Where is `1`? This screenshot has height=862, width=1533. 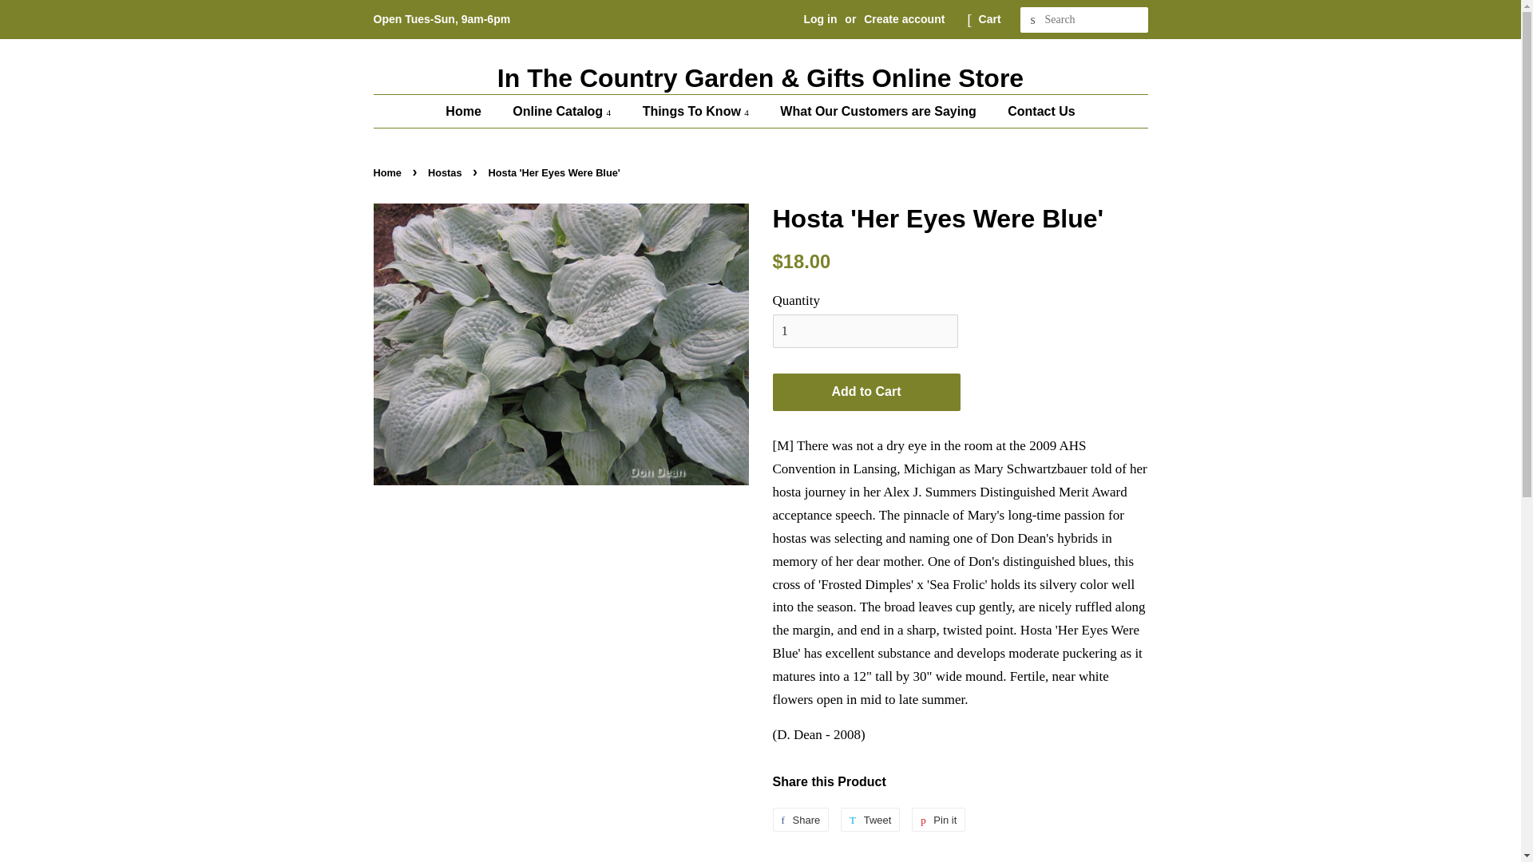 1 is located at coordinates (866, 331).